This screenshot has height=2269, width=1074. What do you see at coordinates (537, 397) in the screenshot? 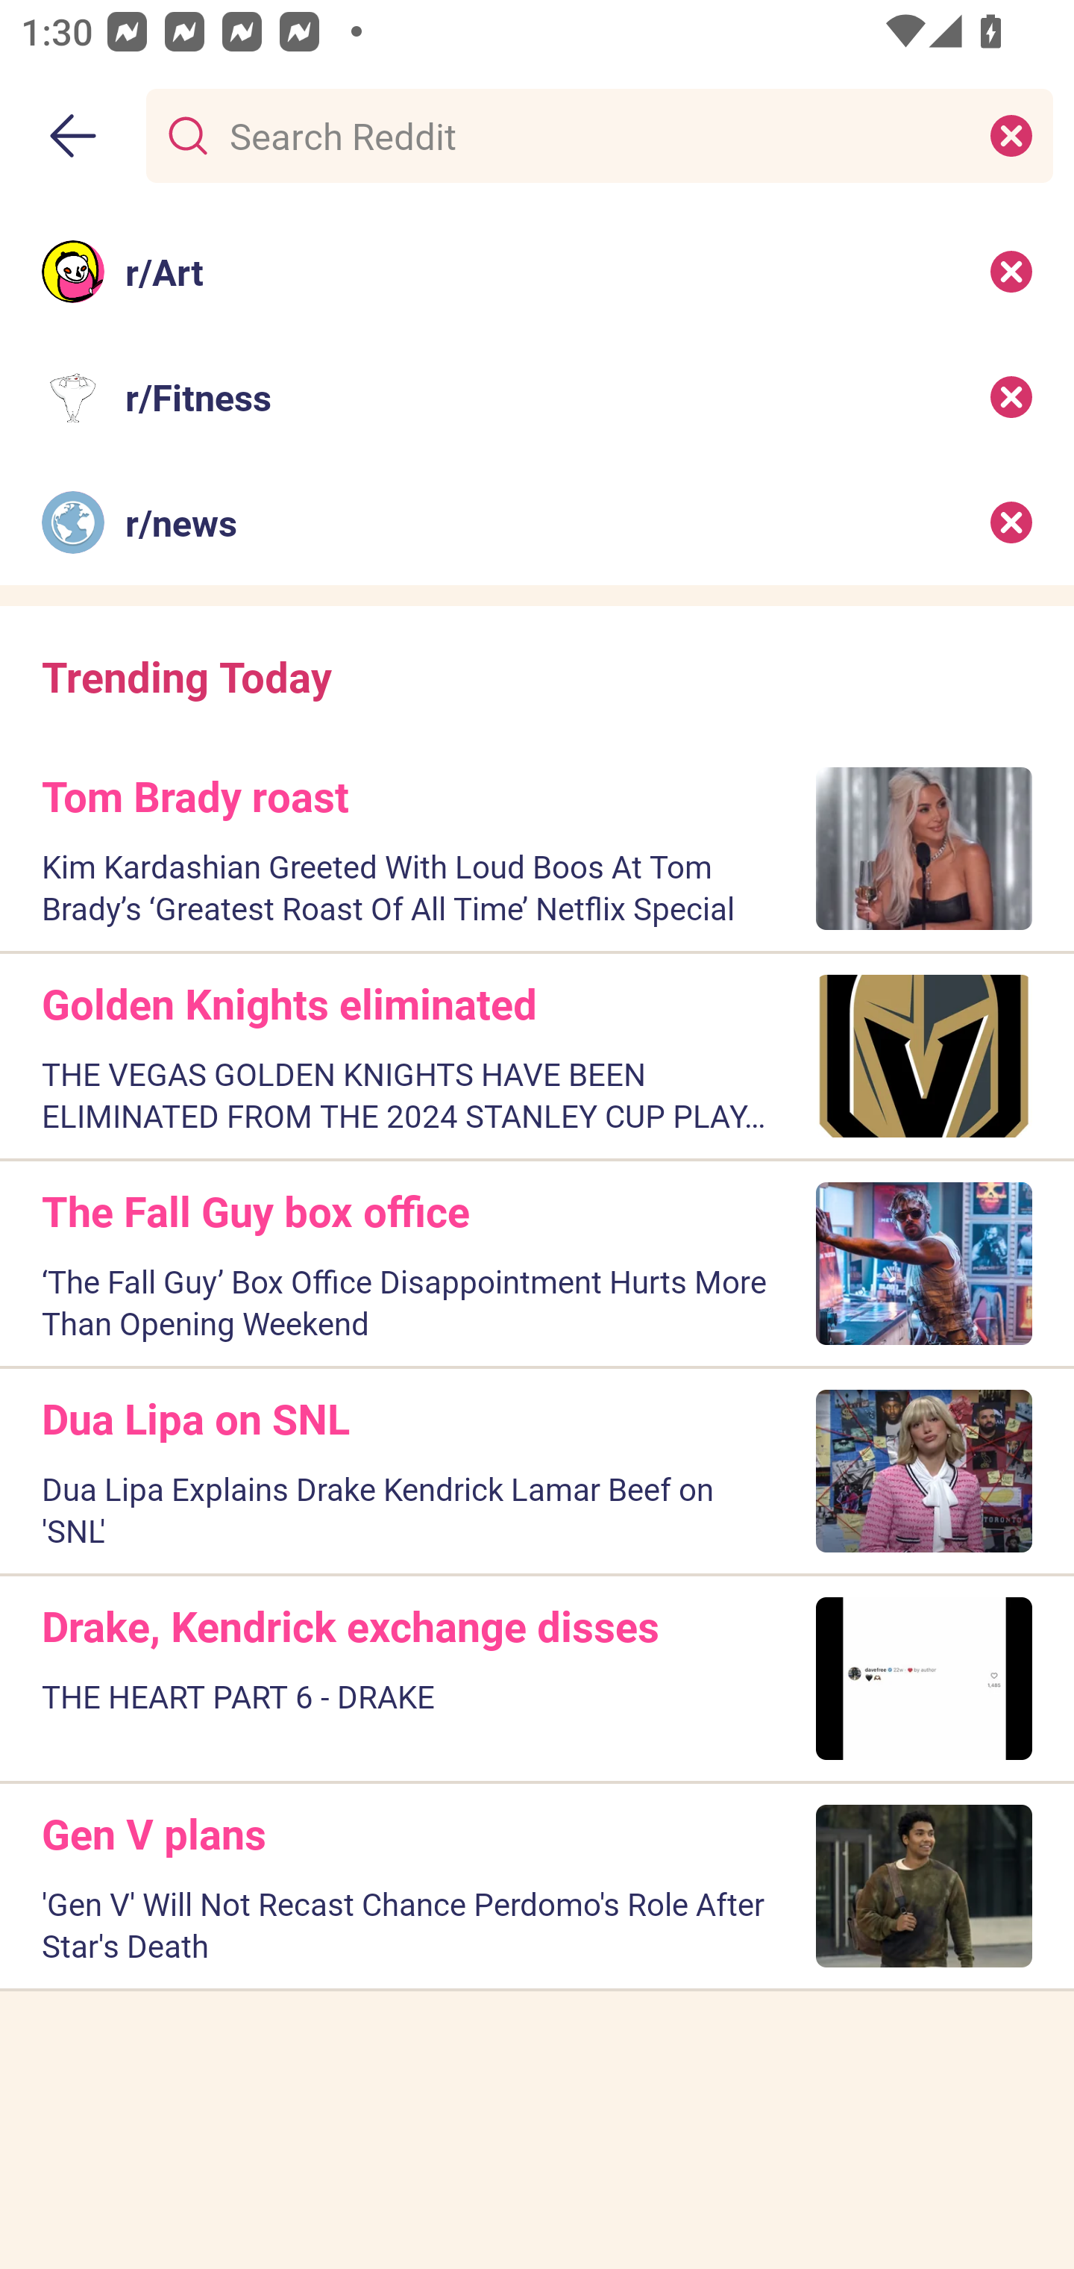
I see `r/Fitness Recent search: r/Fitness Remove` at bounding box center [537, 397].